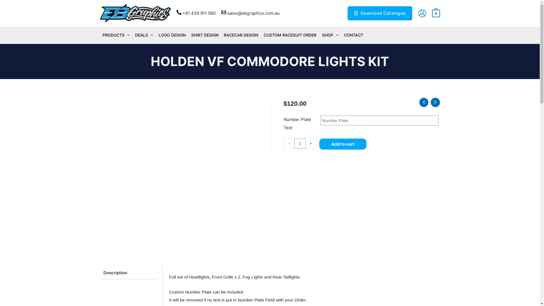  I want to click on PRODUCTS, so click(116, 35).